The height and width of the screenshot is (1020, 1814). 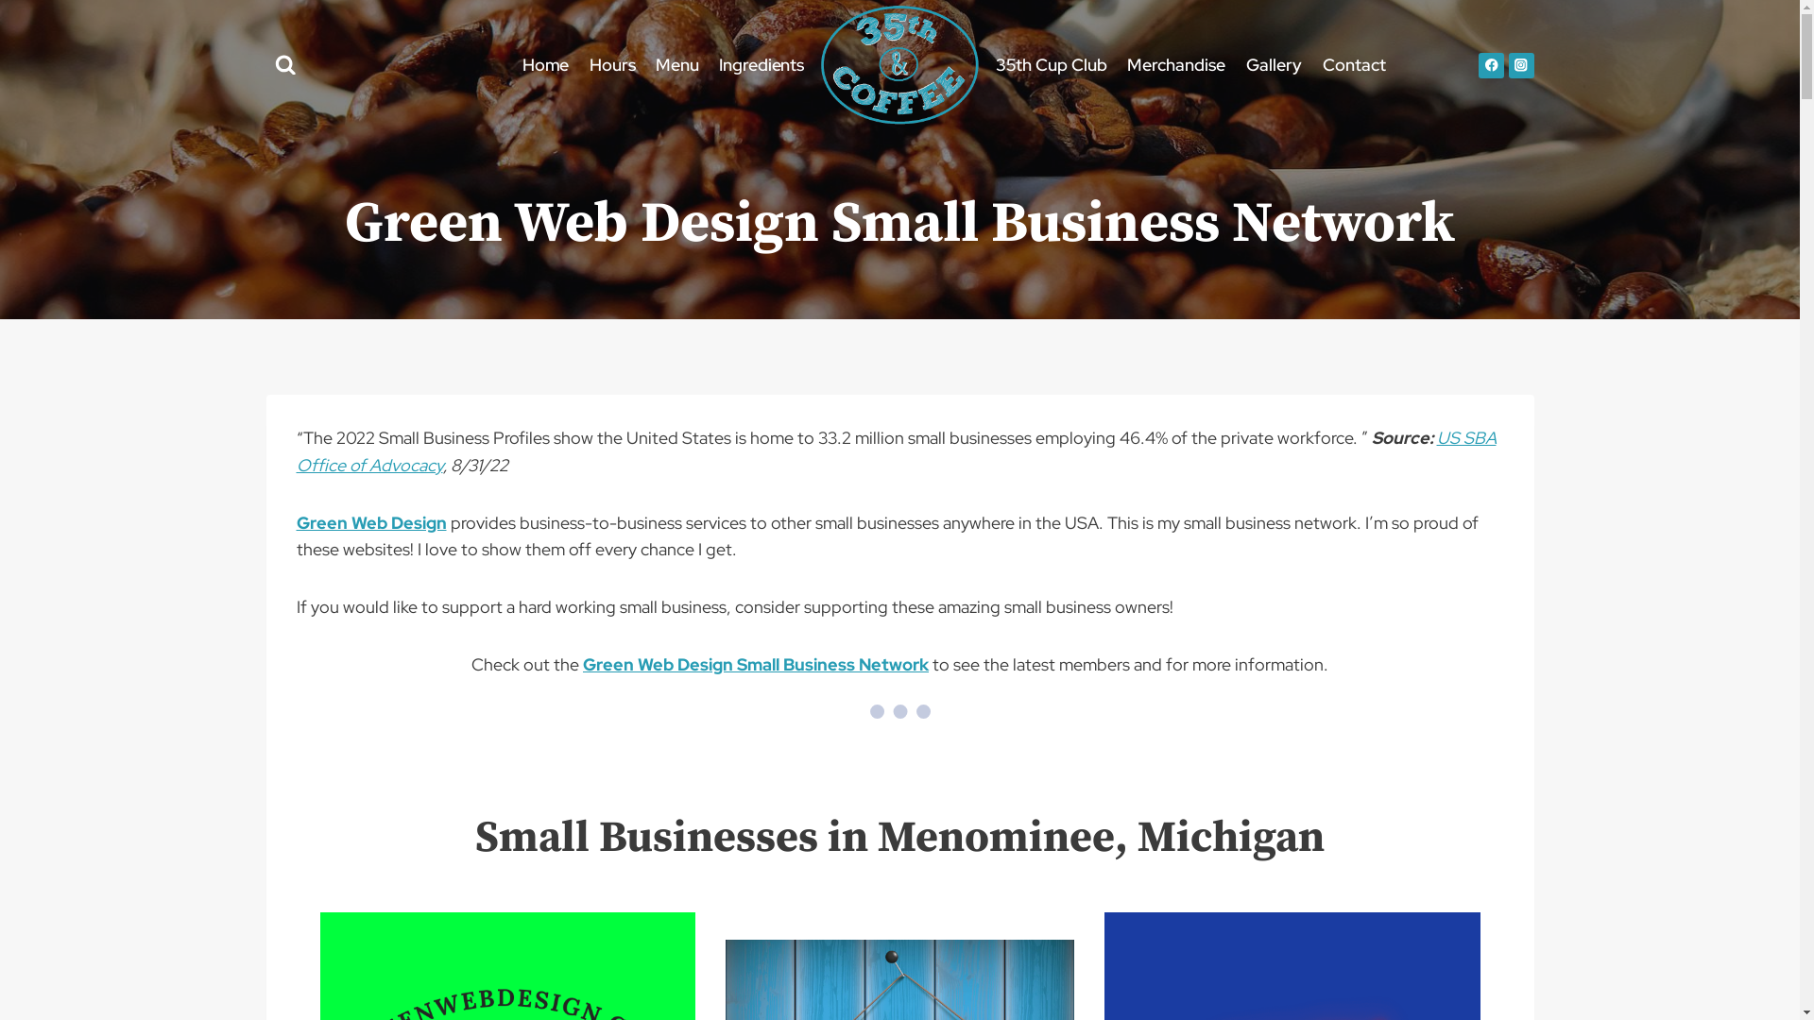 I want to click on 35th Cup Club, so click(x=1052, y=65).